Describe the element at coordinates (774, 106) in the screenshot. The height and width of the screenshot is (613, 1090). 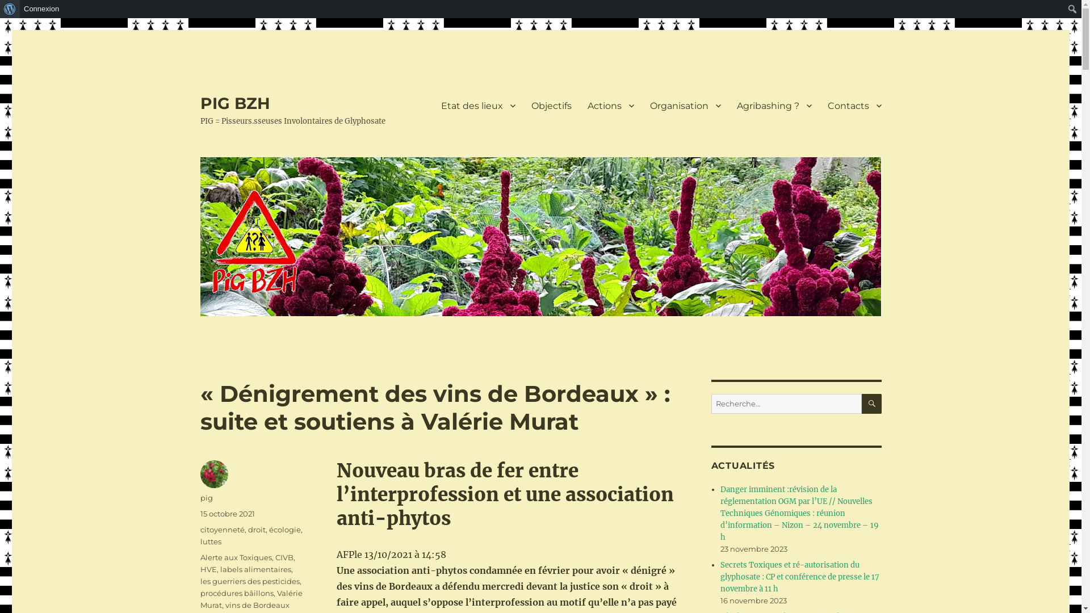
I see `Agribashing ?` at that location.